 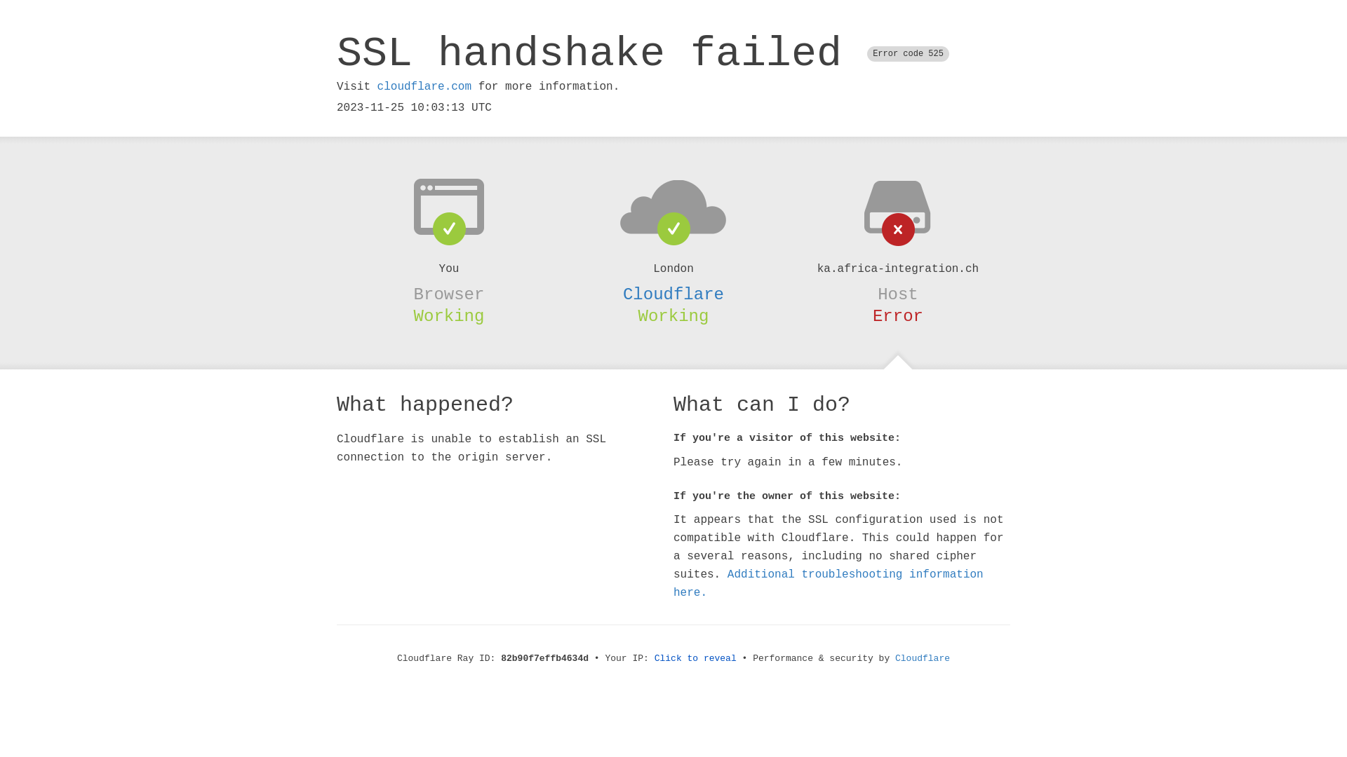 What do you see at coordinates (424, 87) in the screenshot?
I see `cloudflare.com` at bounding box center [424, 87].